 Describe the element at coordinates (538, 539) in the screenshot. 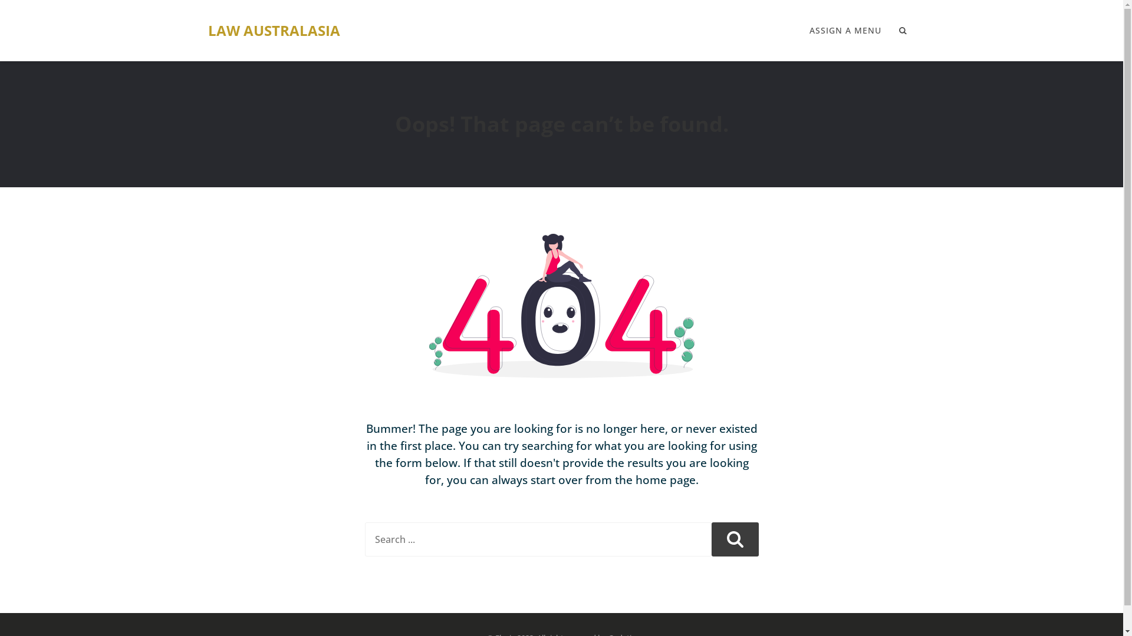

I see `Search for:` at that location.